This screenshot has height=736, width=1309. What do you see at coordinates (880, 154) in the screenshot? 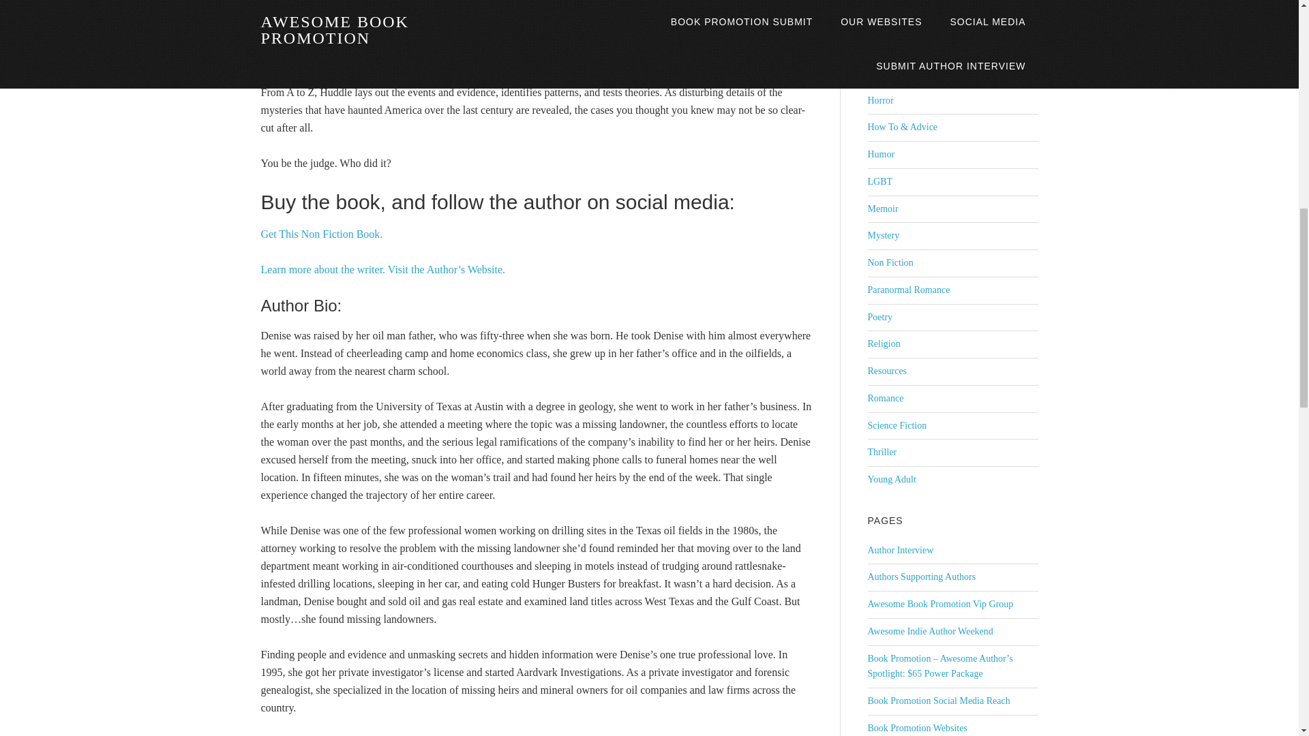
I see `Humor` at bounding box center [880, 154].